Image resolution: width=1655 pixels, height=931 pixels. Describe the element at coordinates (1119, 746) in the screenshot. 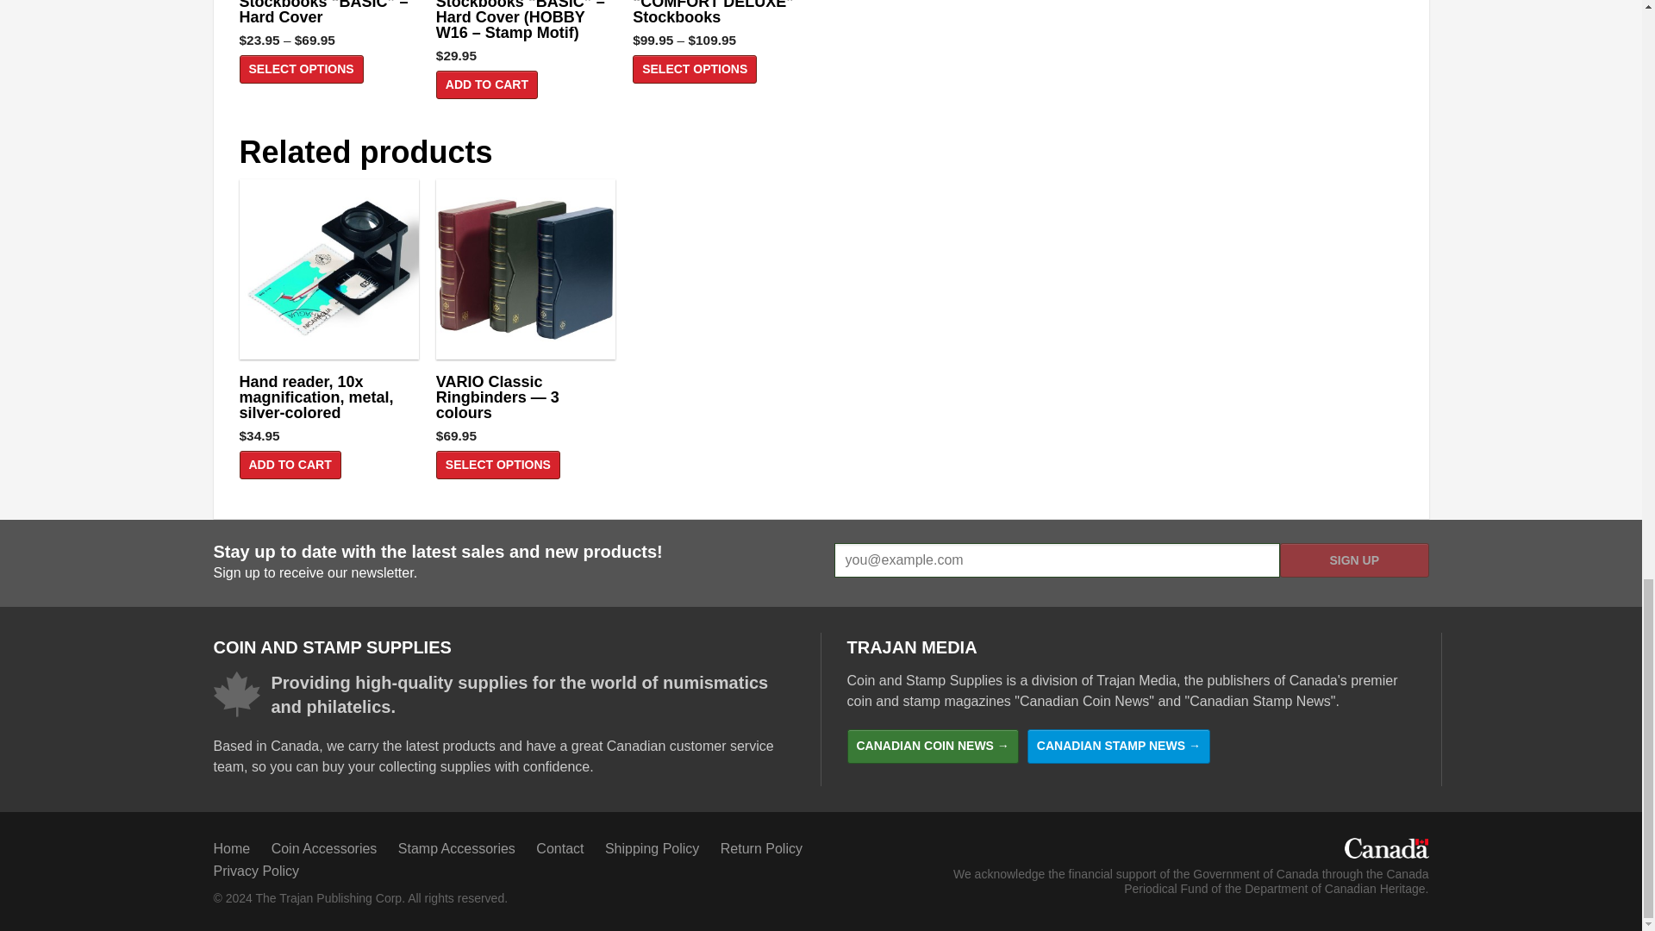

I see `Canadian Stamp News` at that location.